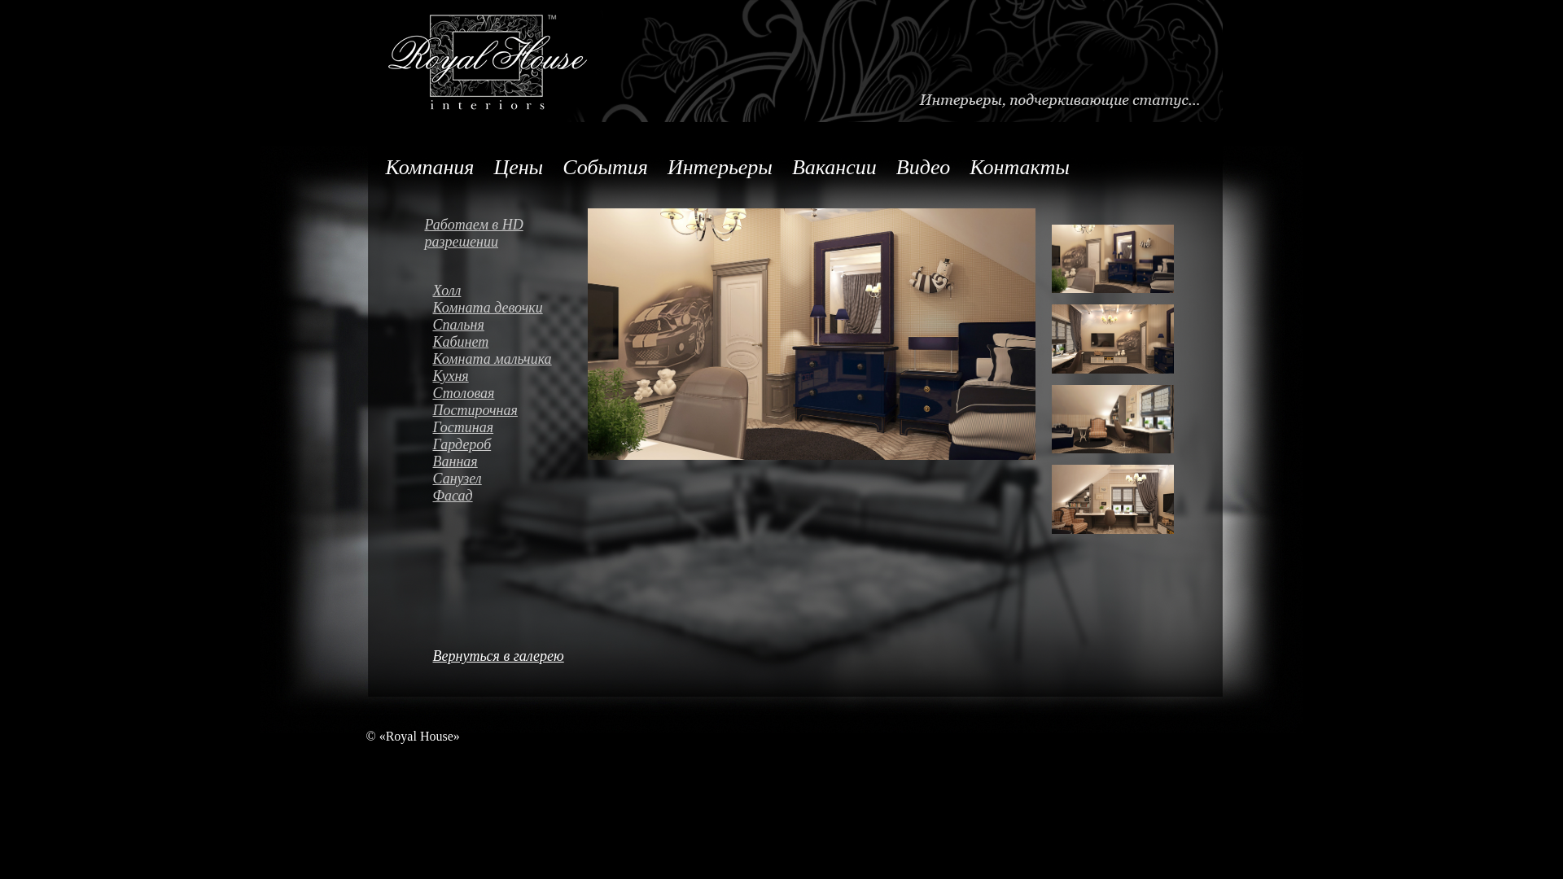 This screenshot has width=1563, height=879. What do you see at coordinates (785, 482) in the screenshot?
I see `.` at bounding box center [785, 482].